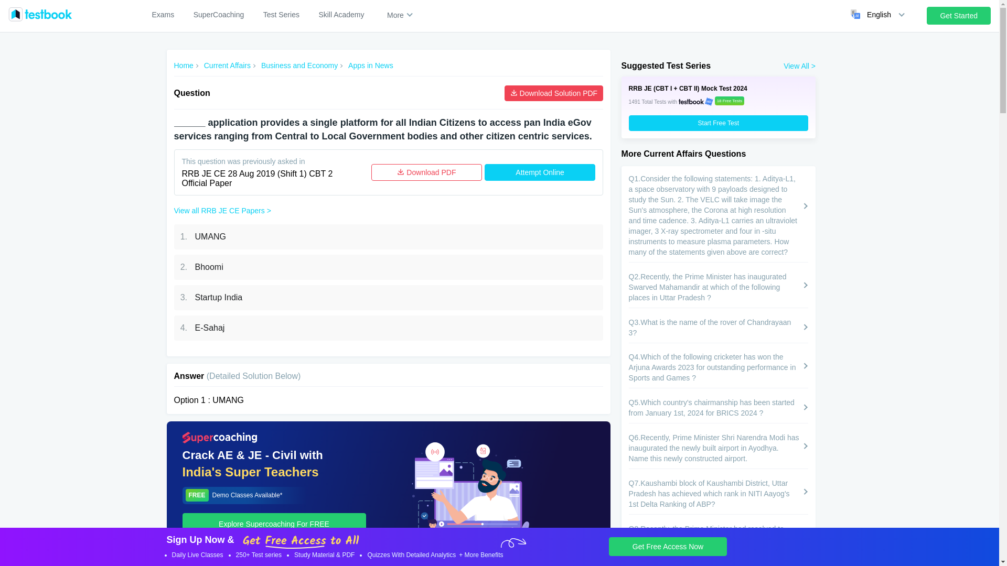 This screenshot has height=566, width=1007. What do you see at coordinates (163, 15) in the screenshot?
I see `Exams` at bounding box center [163, 15].